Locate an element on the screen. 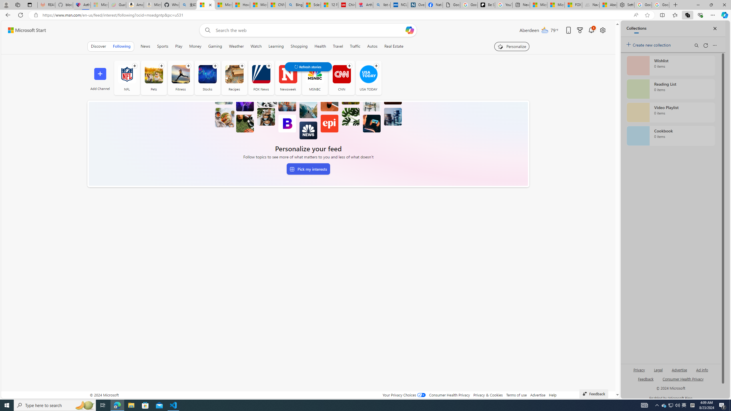  Real Estate is located at coordinates (394, 46).